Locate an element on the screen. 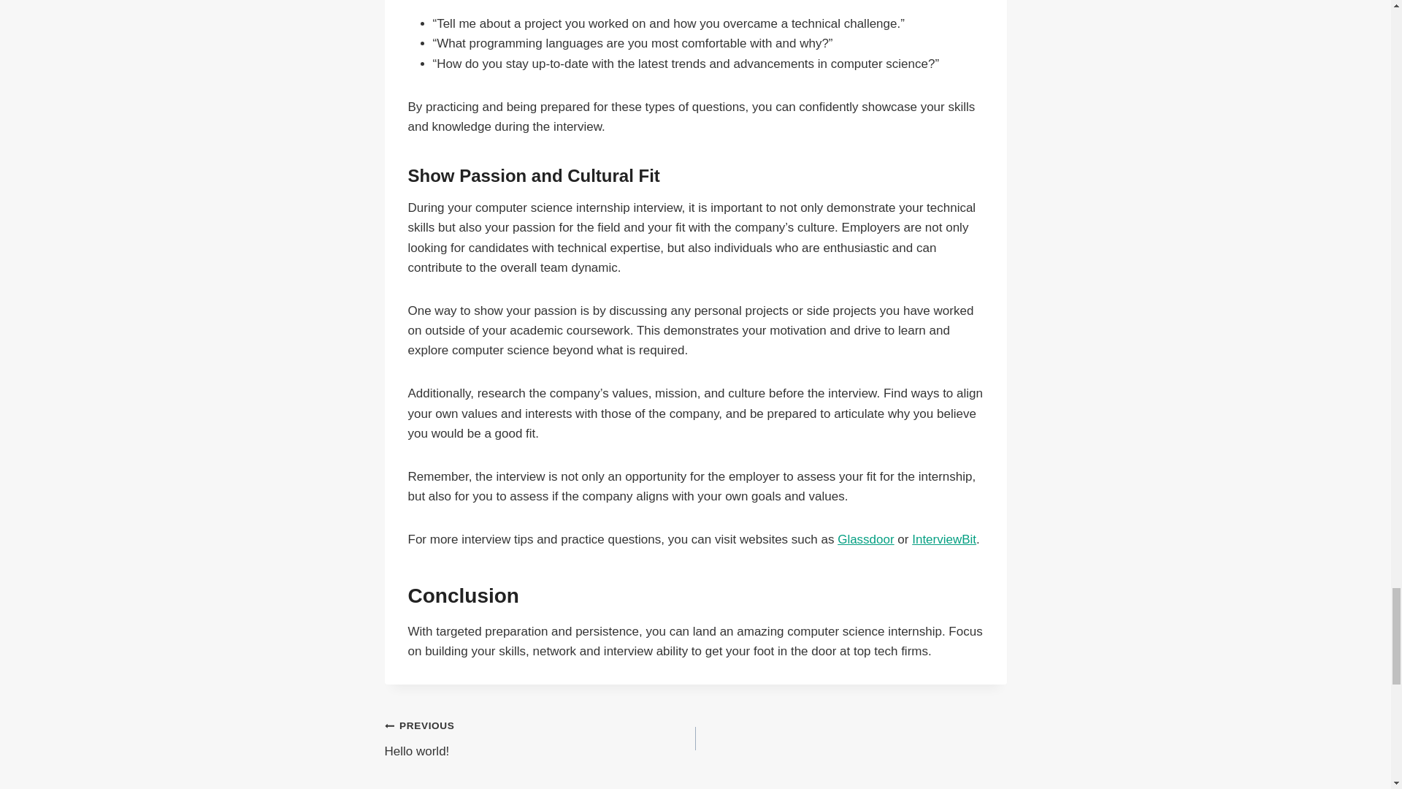 The image size is (1402, 789). InterviewBit is located at coordinates (943, 539).